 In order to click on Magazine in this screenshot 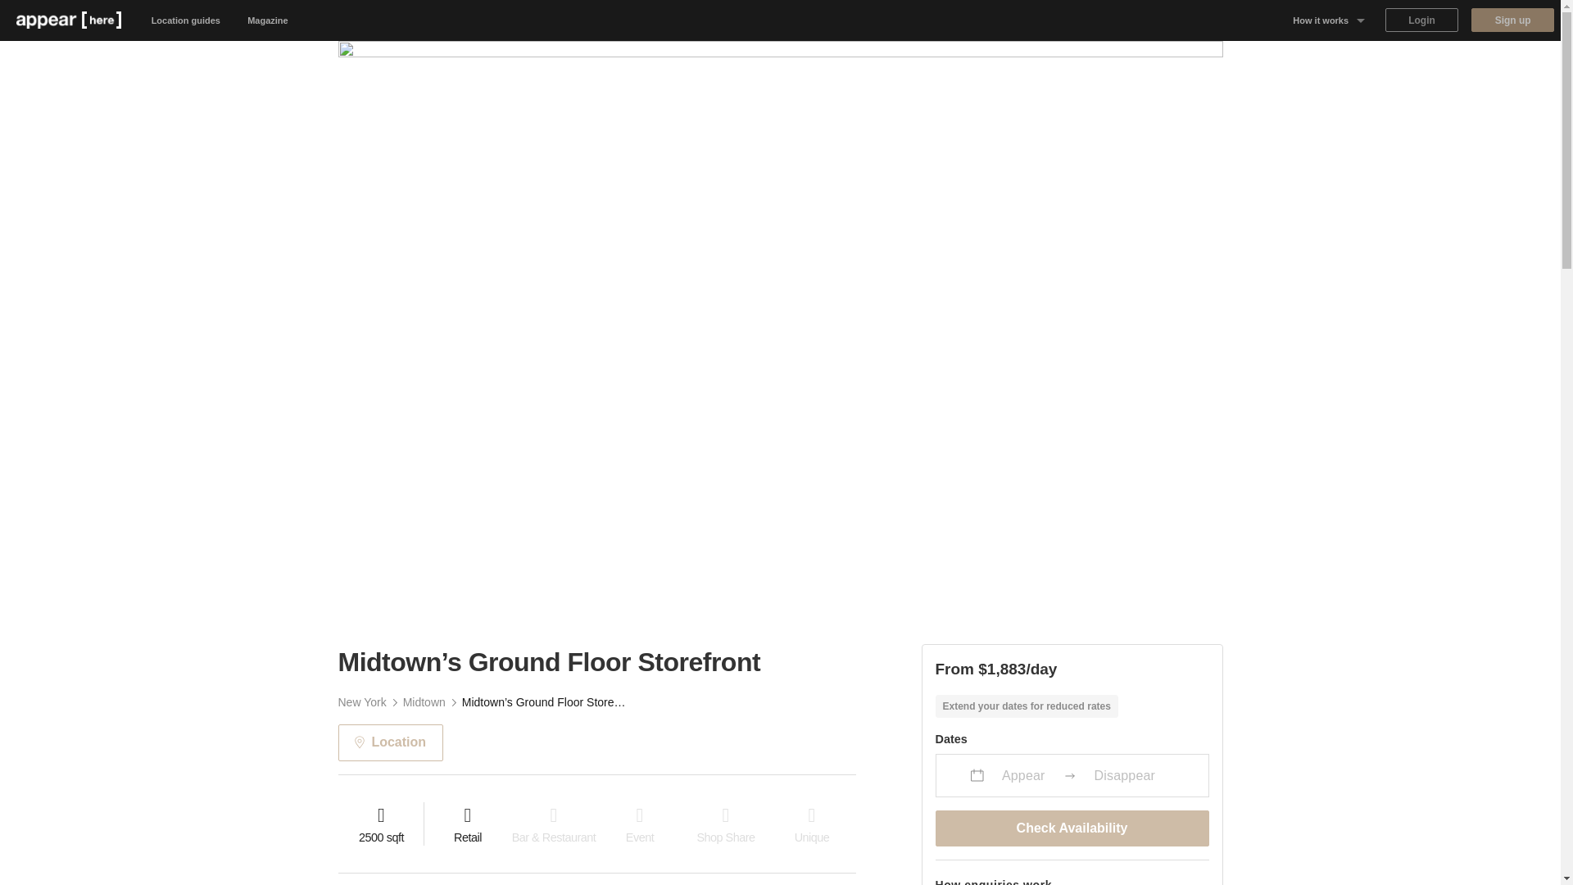, I will do `click(268, 20)`.